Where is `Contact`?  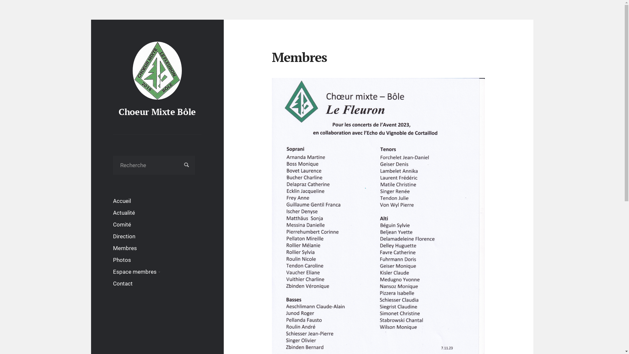 Contact is located at coordinates (123, 284).